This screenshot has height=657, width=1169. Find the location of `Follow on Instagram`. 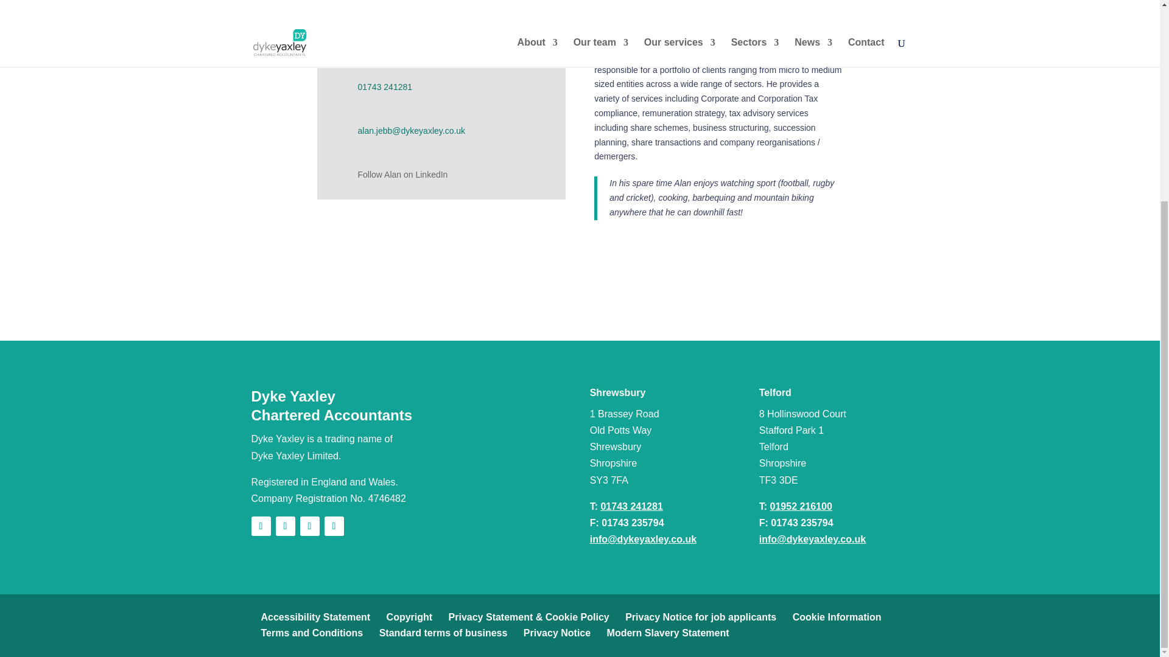

Follow on Instagram is located at coordinates (334, 526).